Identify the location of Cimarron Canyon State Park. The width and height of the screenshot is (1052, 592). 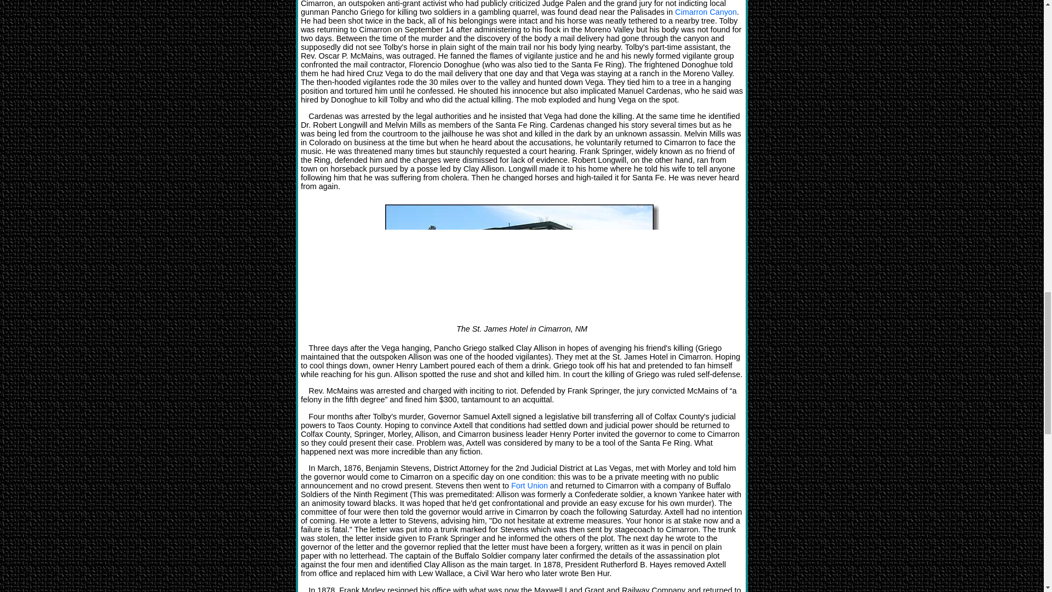
(706, 12).